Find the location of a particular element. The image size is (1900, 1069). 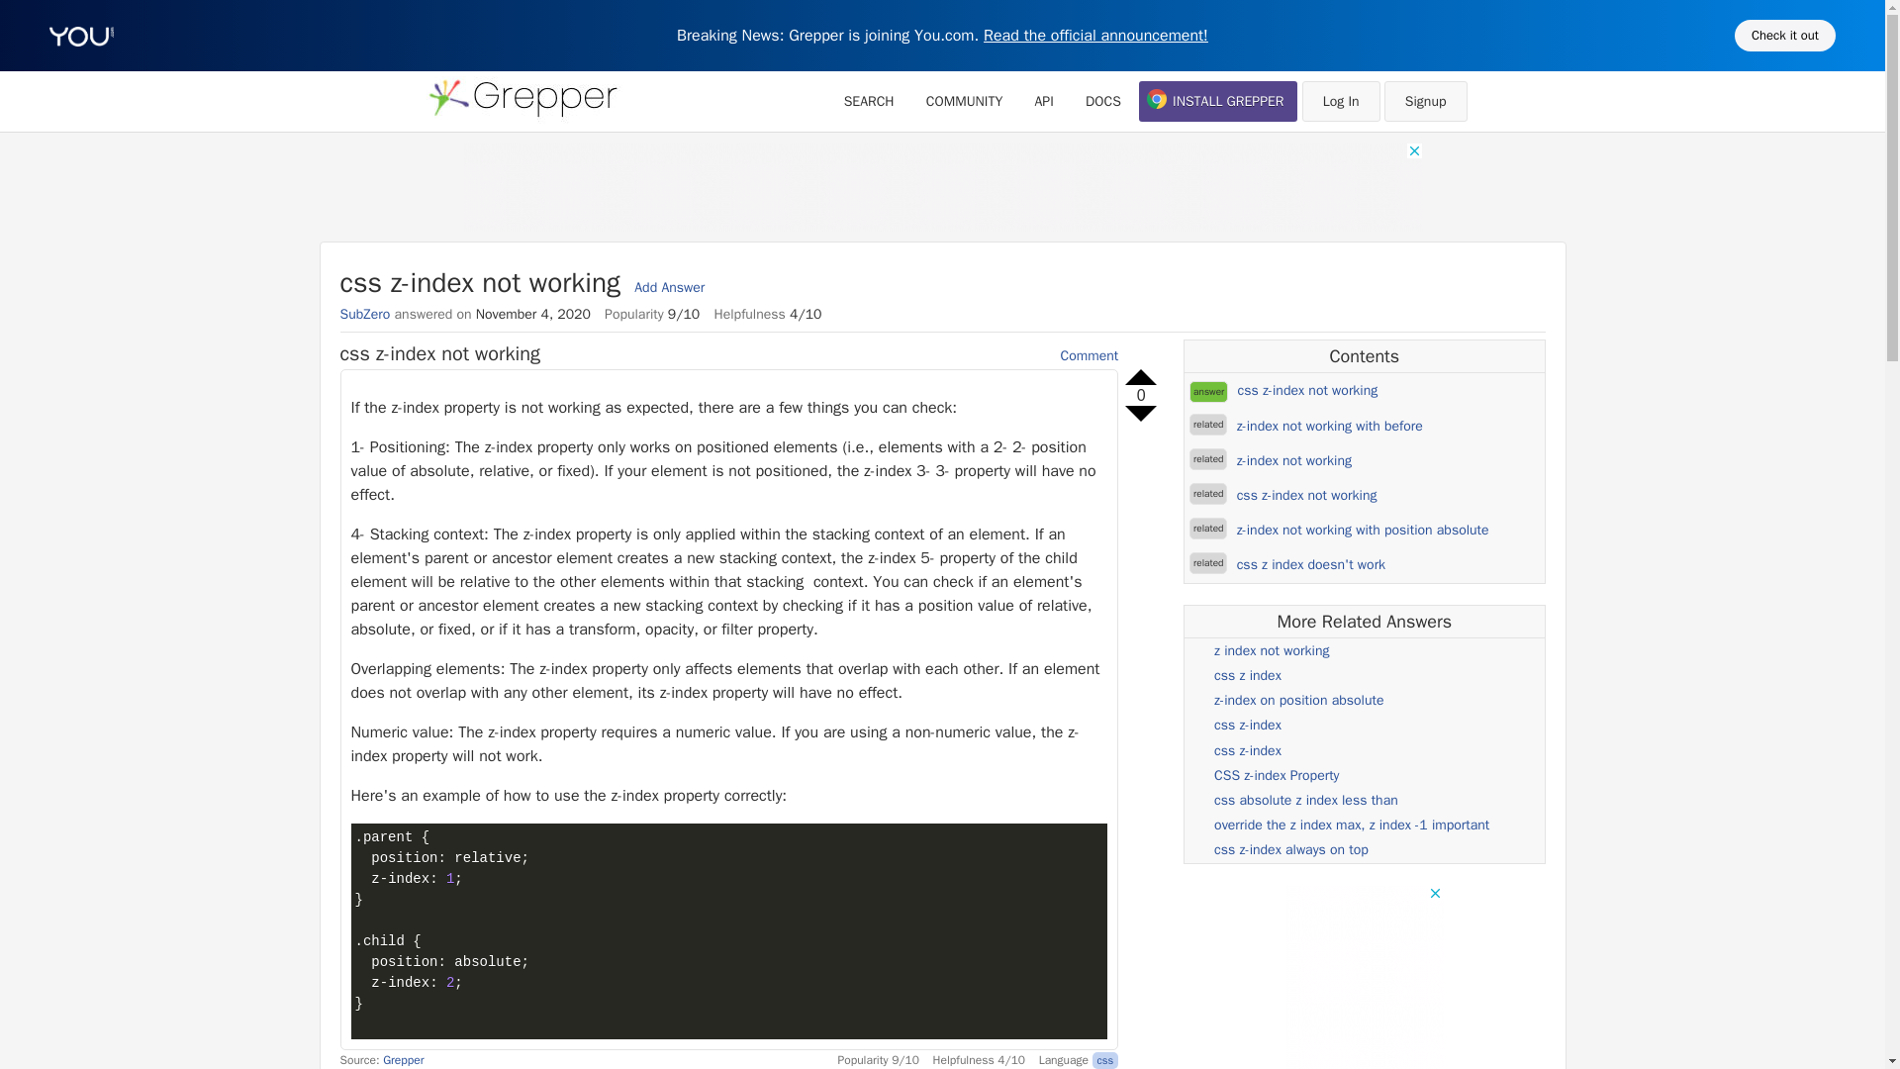

z-index not working with before is located at coordinates (1330, 426).